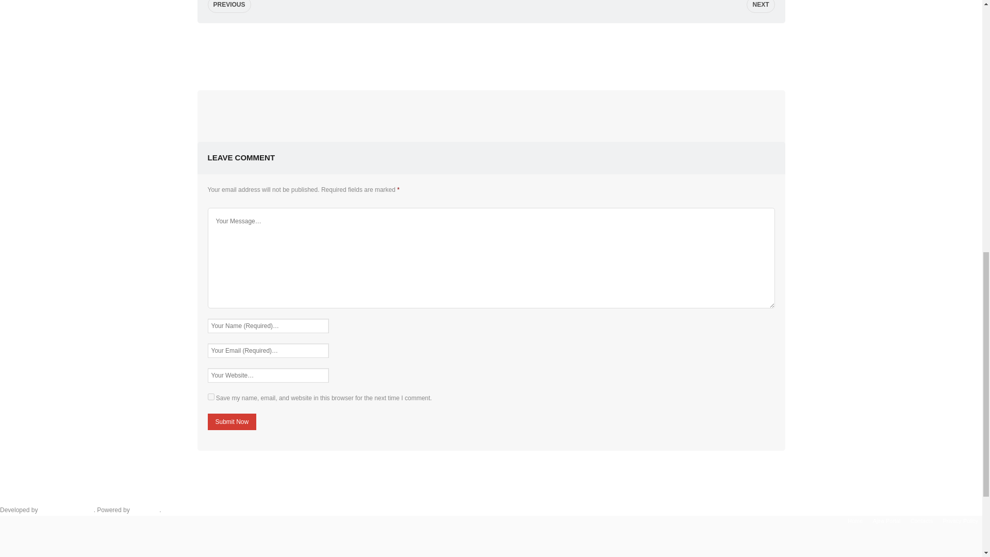 Image resolution: width=990 pixels, height=557 pixels. I want to click on Advertisement, so click(490, 542).